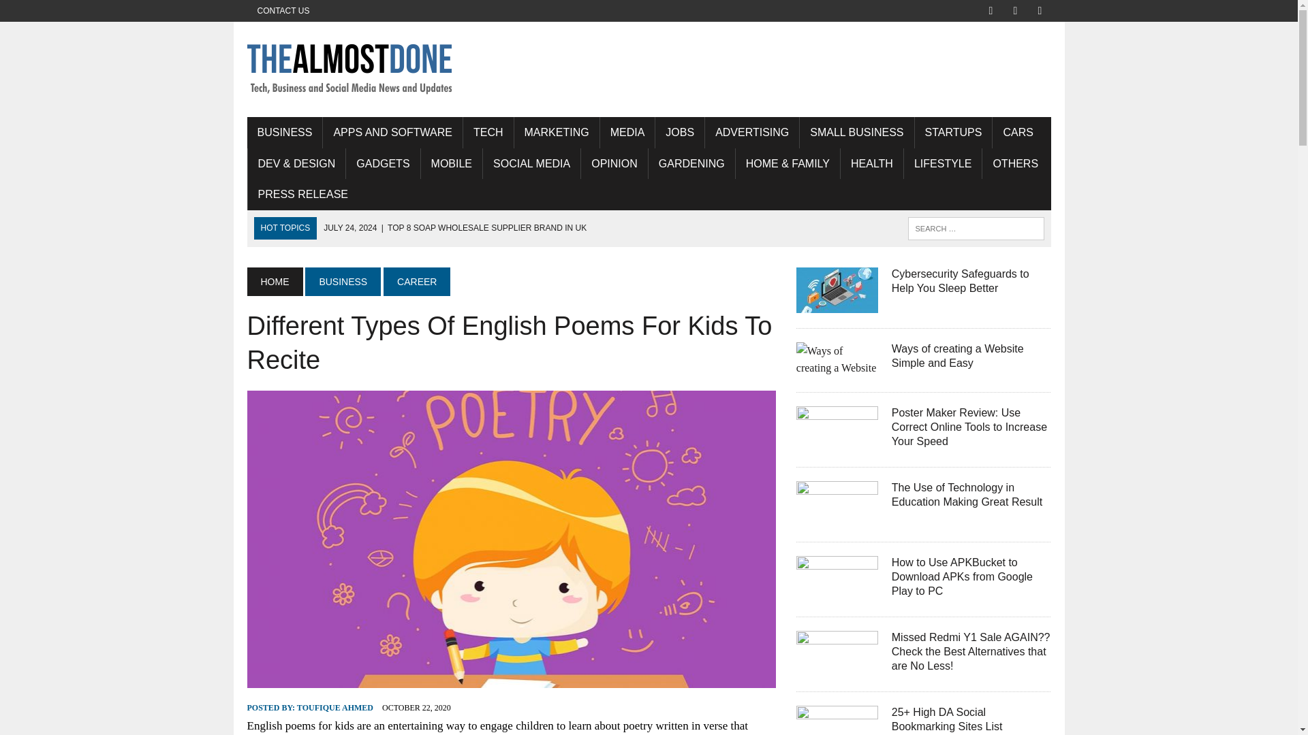 This screenshot has height=735, width=1308. Describe the element at coordinates (488, 132) in the screenshot. I see `TECH` at that location.